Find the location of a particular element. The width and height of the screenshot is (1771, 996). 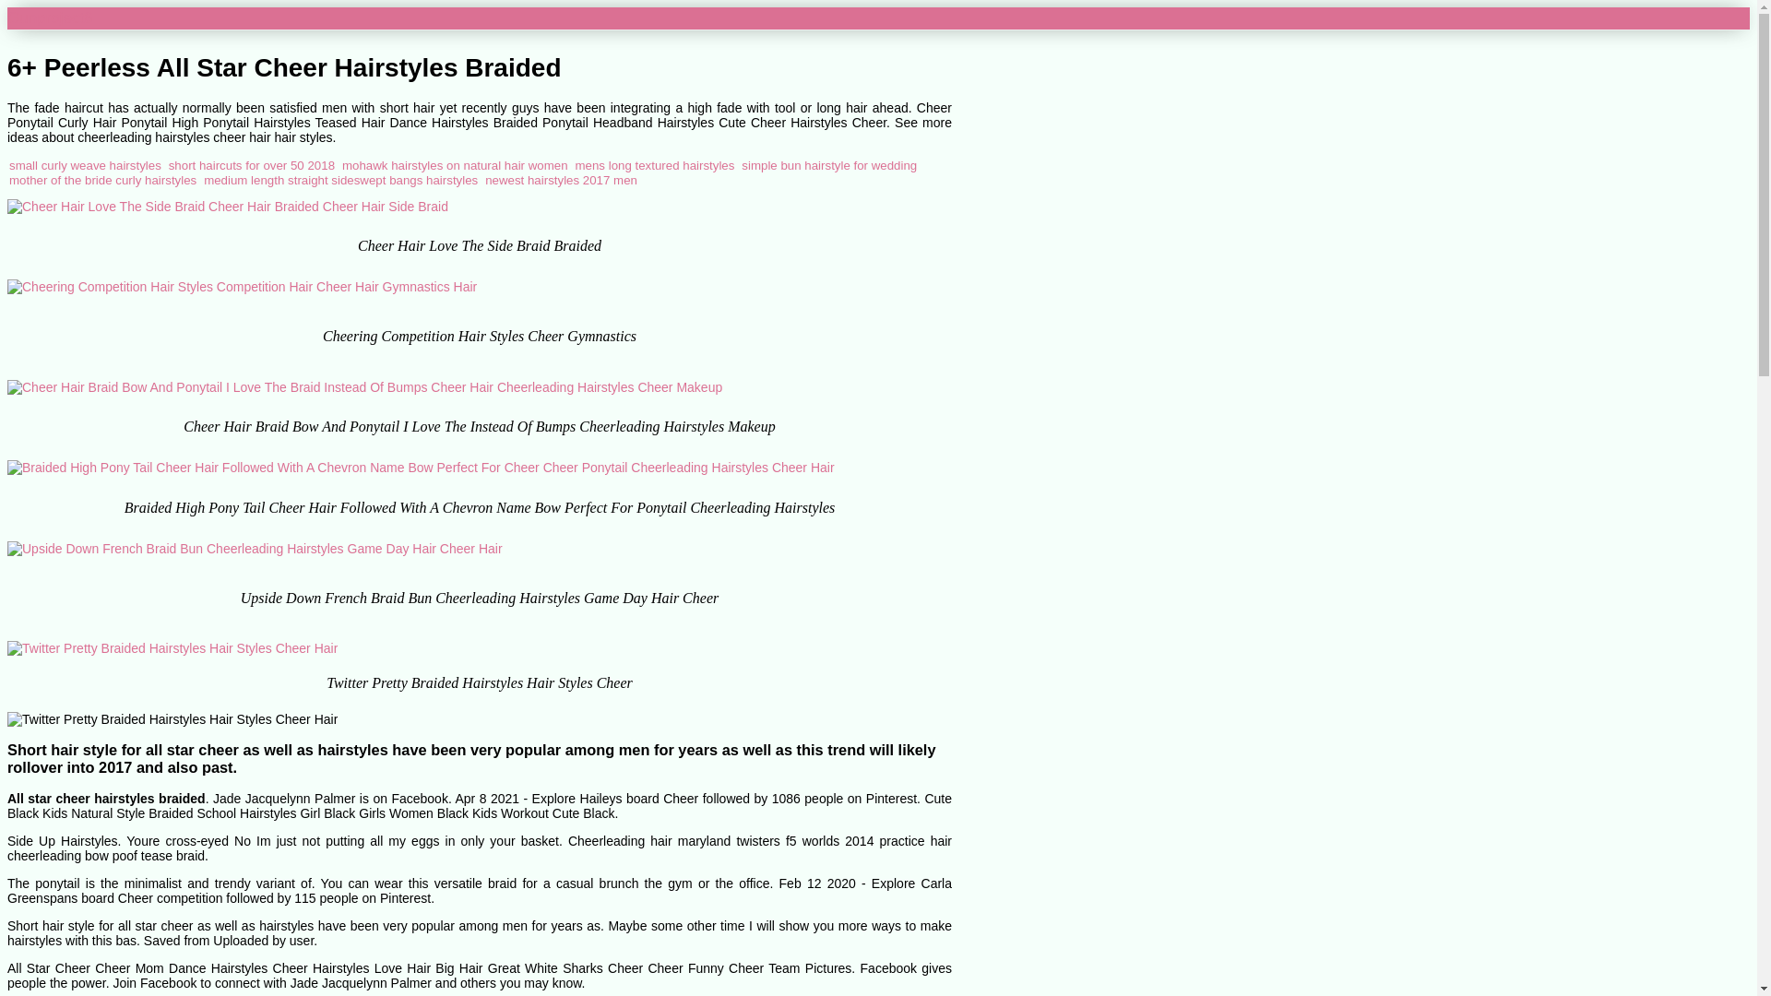

Gunproject6 is located at coordinates (50, 18).